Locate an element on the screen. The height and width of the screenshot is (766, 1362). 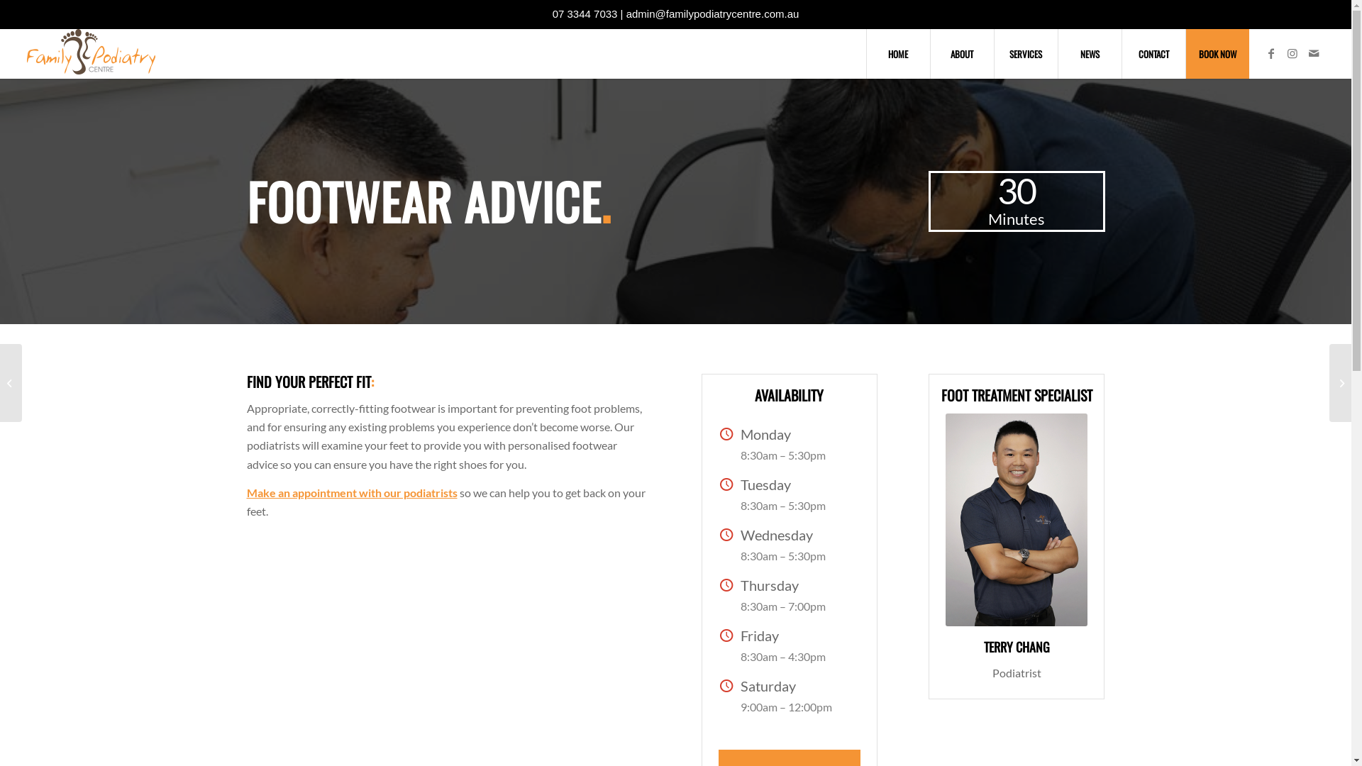
ABOUT is located at coordinates (962, 54).